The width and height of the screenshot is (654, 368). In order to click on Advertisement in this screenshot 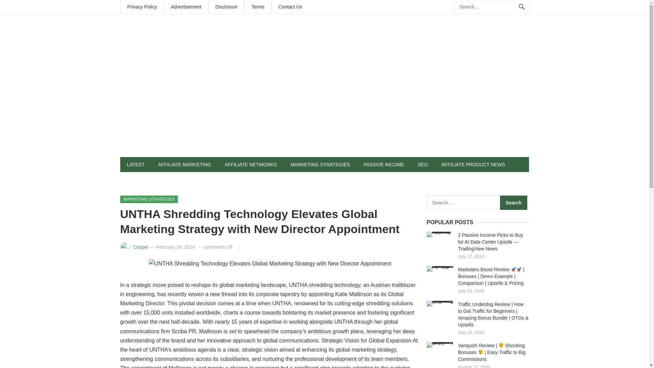, I will do `click(186, 7)`.